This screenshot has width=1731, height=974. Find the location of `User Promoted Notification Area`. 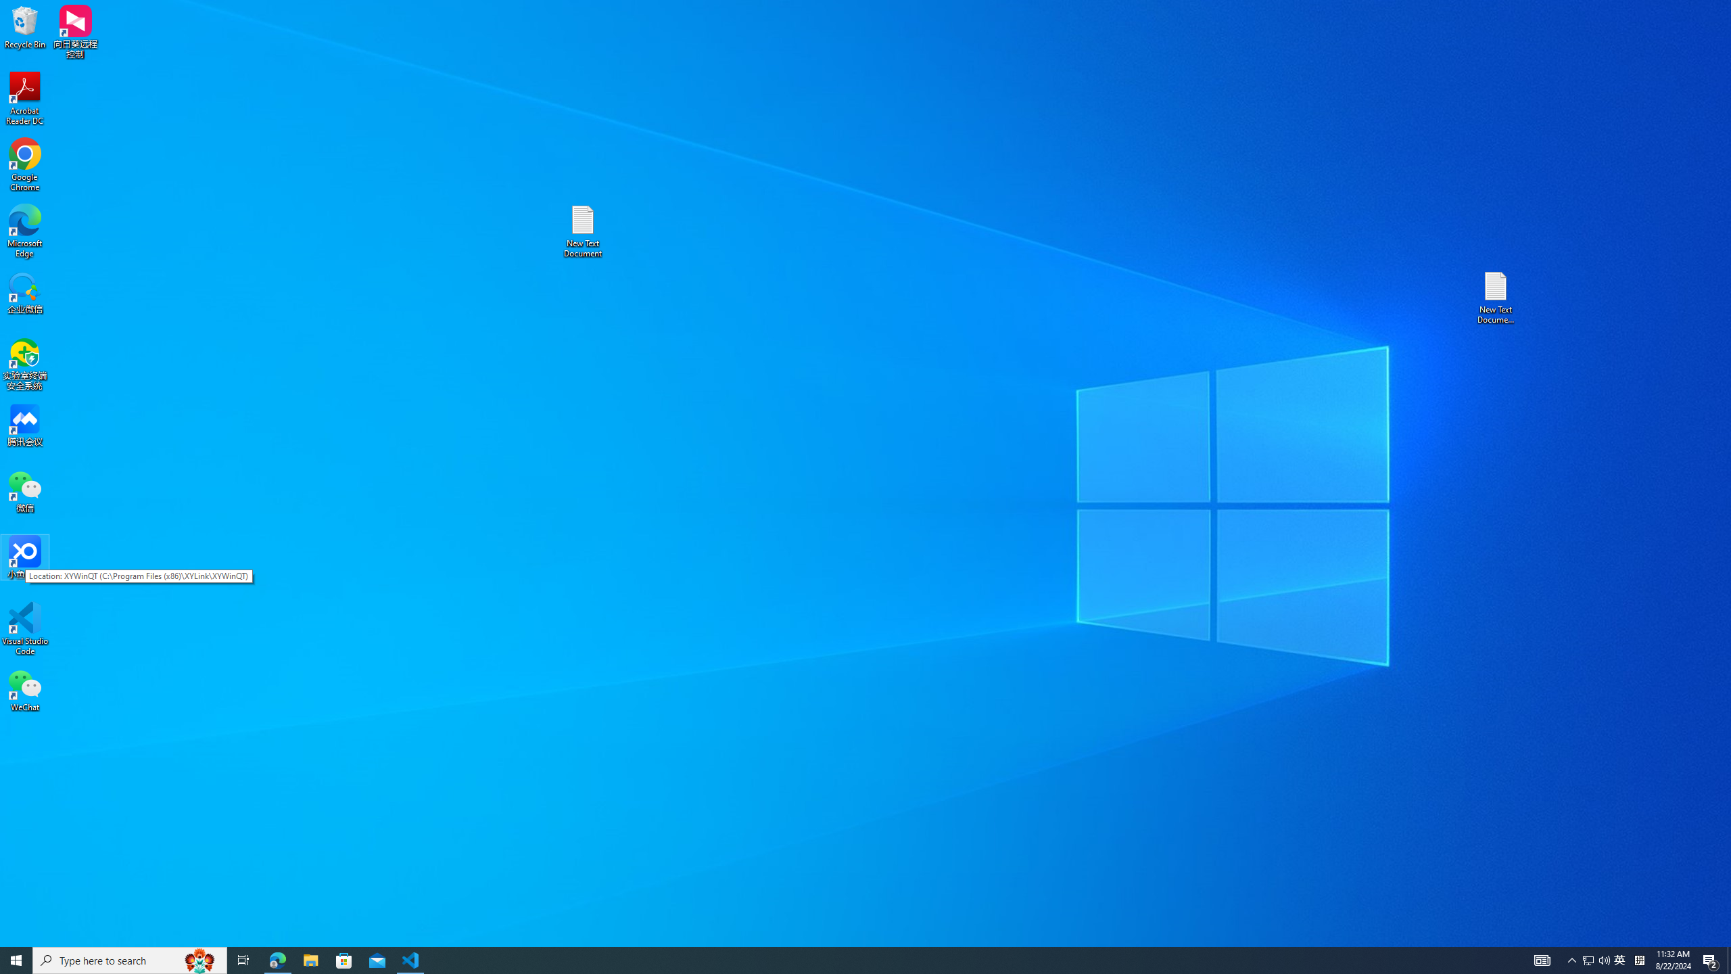

User Promoted Notification Area is located at coordinates (25, 165).